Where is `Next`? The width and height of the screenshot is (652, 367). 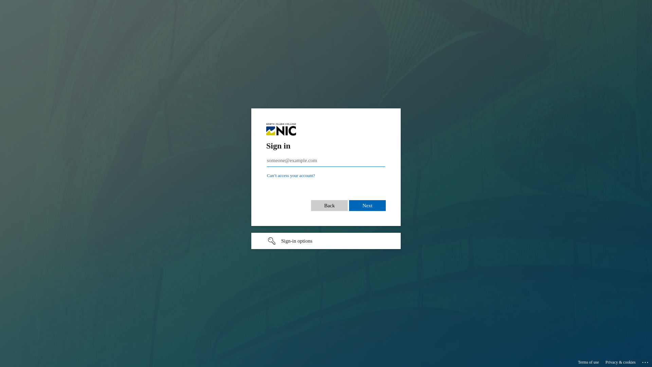 Next is located at coordinates (367, 202).